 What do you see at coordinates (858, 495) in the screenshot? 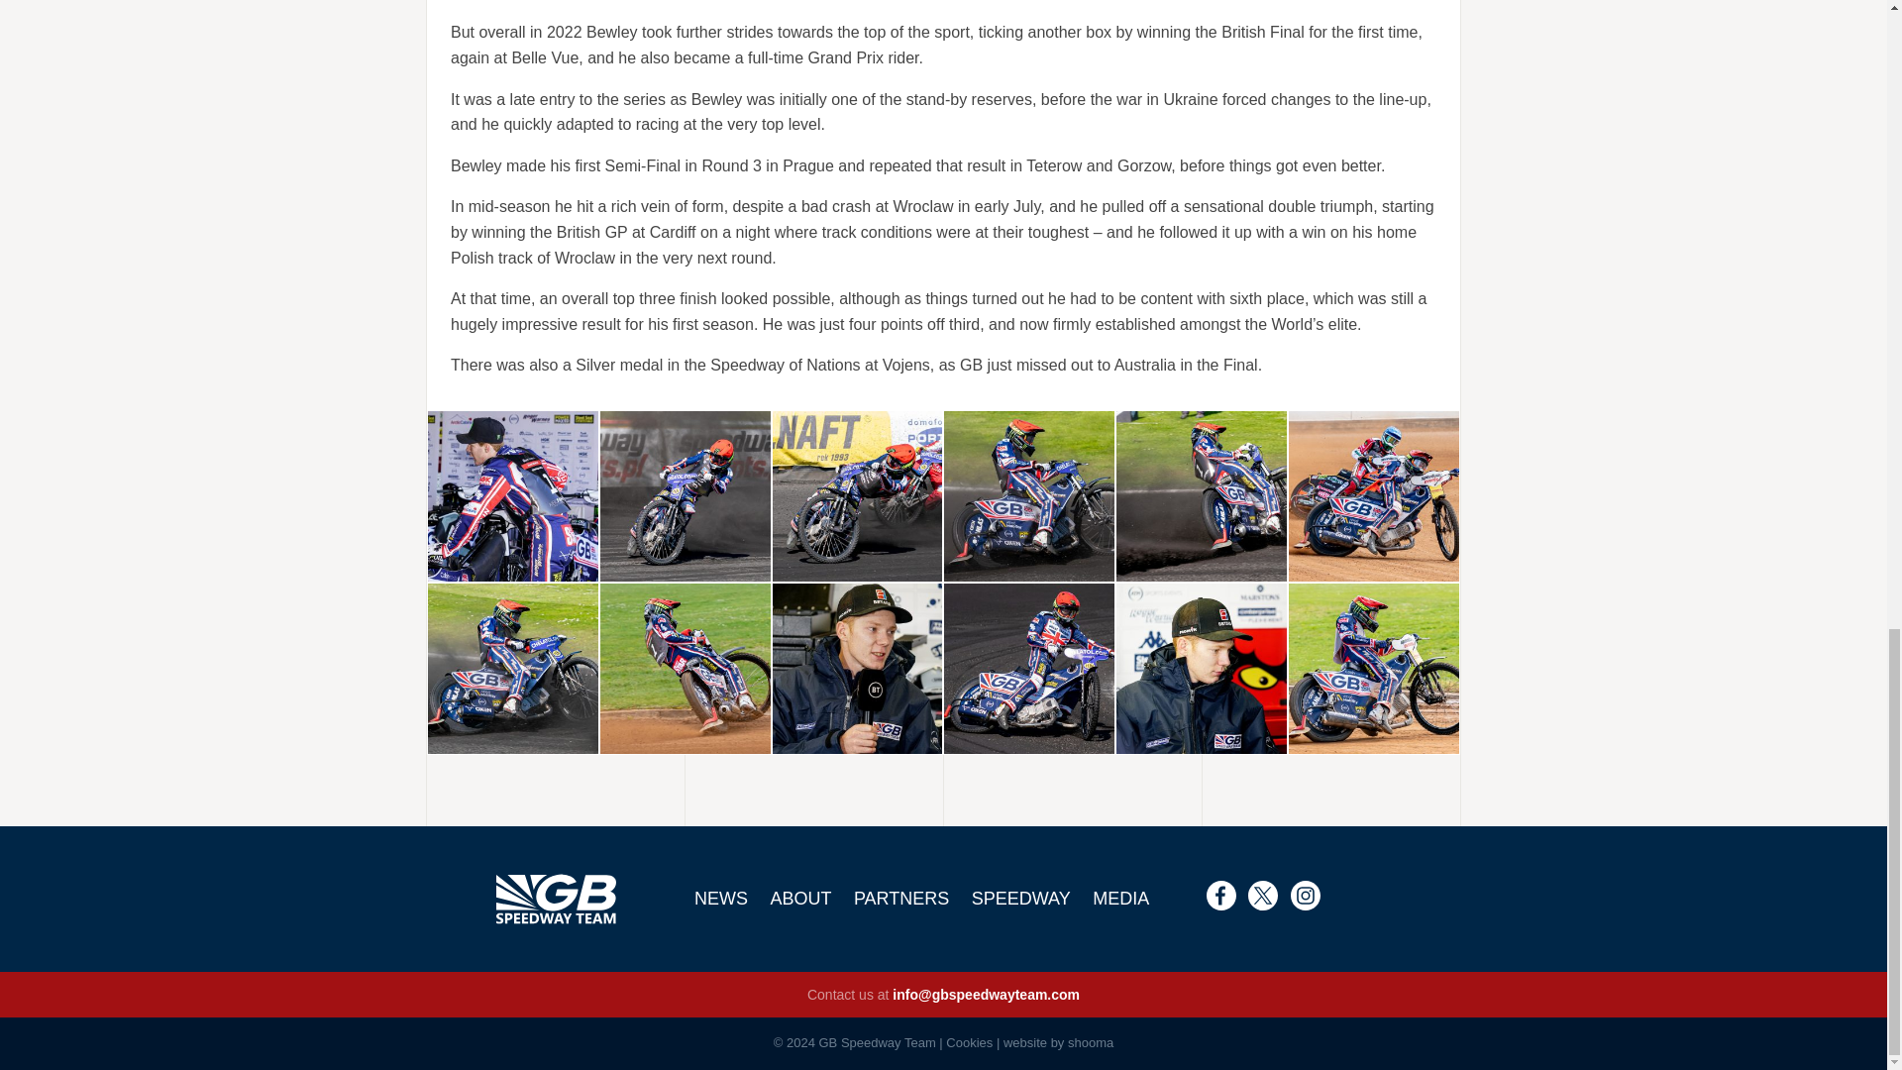
I see `141` at bounding box center [858, 495].